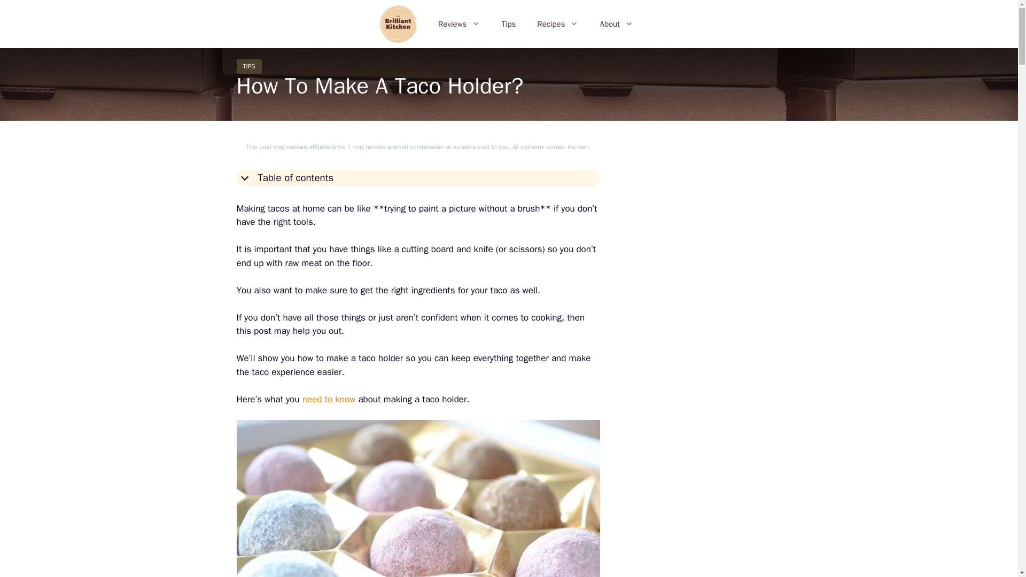 This screenshot has height=577, width=1026. Describe the element at coordinates (248, 66) in the screenshot. I see `TIPS` at that location.